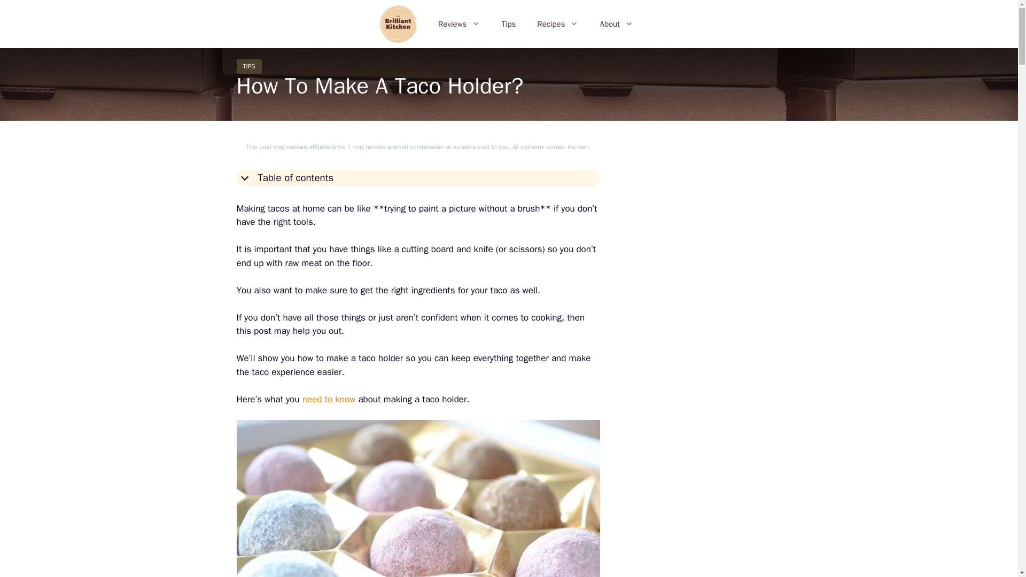 This screenshot has height=577, width=1026. Describe the element at coordinates (248, 66) in the screenshot. I see `TIPS` at that location.